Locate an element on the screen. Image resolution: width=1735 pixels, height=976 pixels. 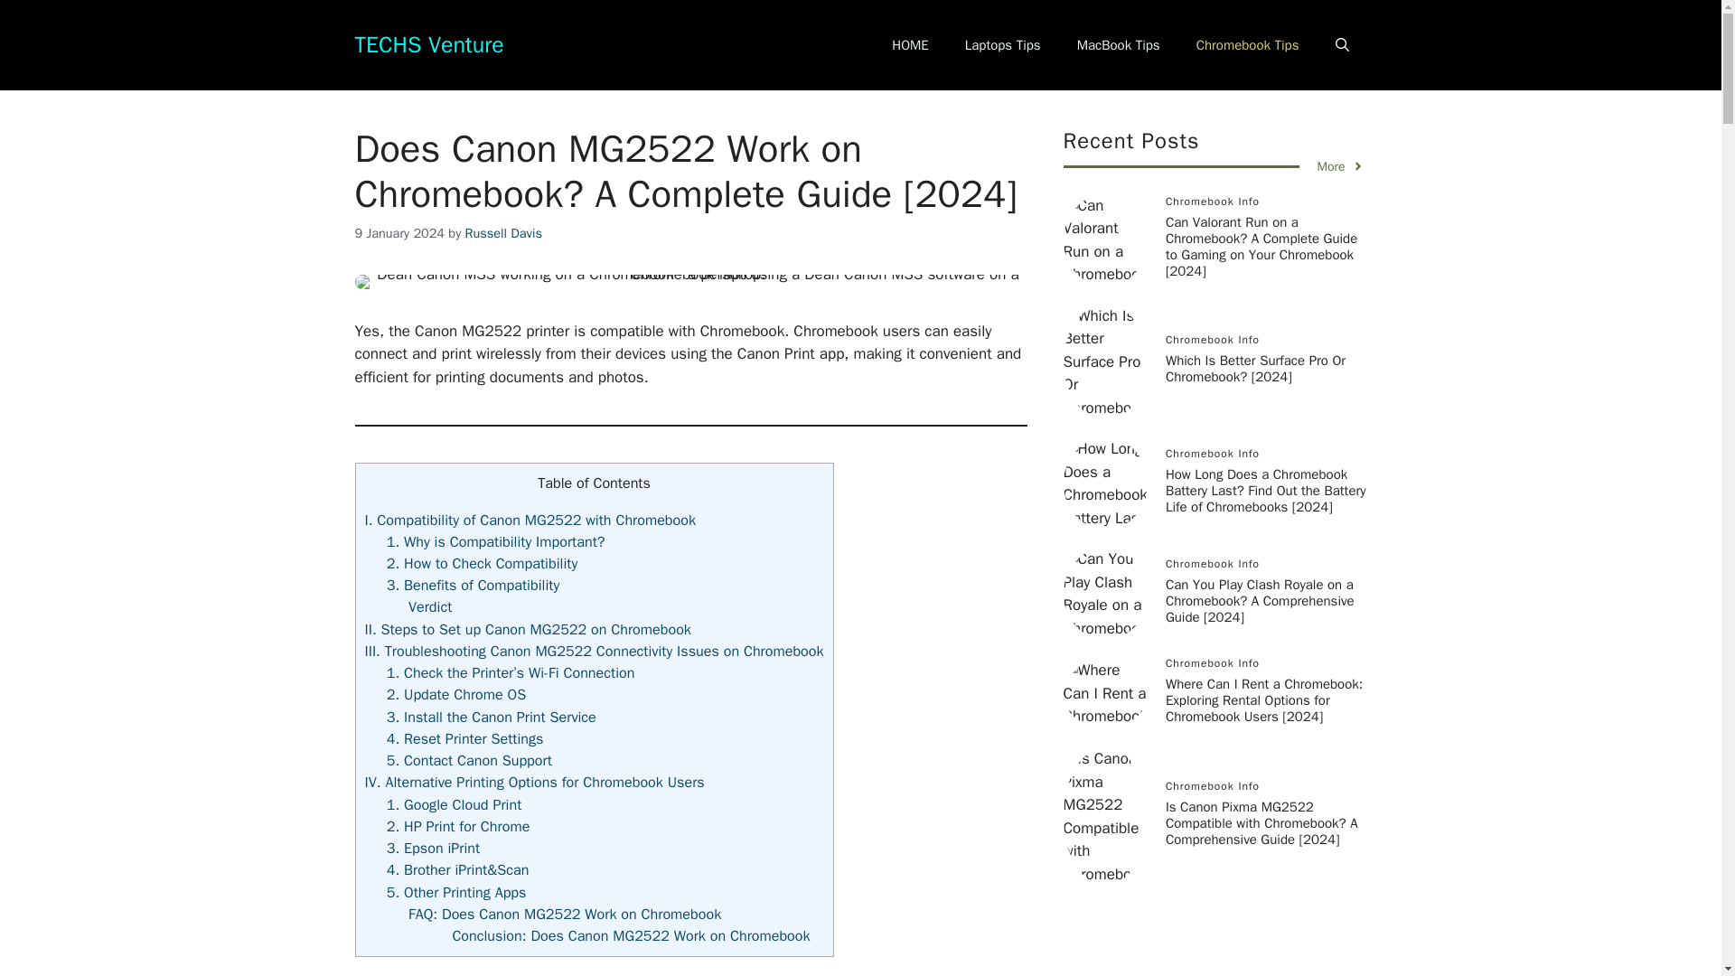
Laptops Tips is located at coordinates (1003, 45).